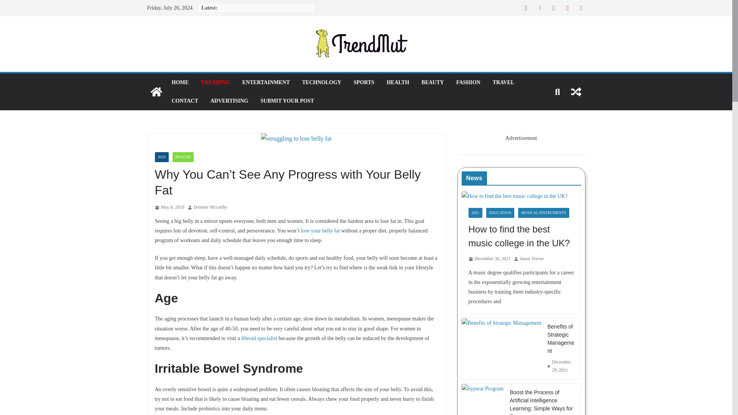 Image resolution: width=738 pixels, height=415 pixels. Describe the element at coordinates (364, 82) in the screenshot. I see `SPORTS` at that location.